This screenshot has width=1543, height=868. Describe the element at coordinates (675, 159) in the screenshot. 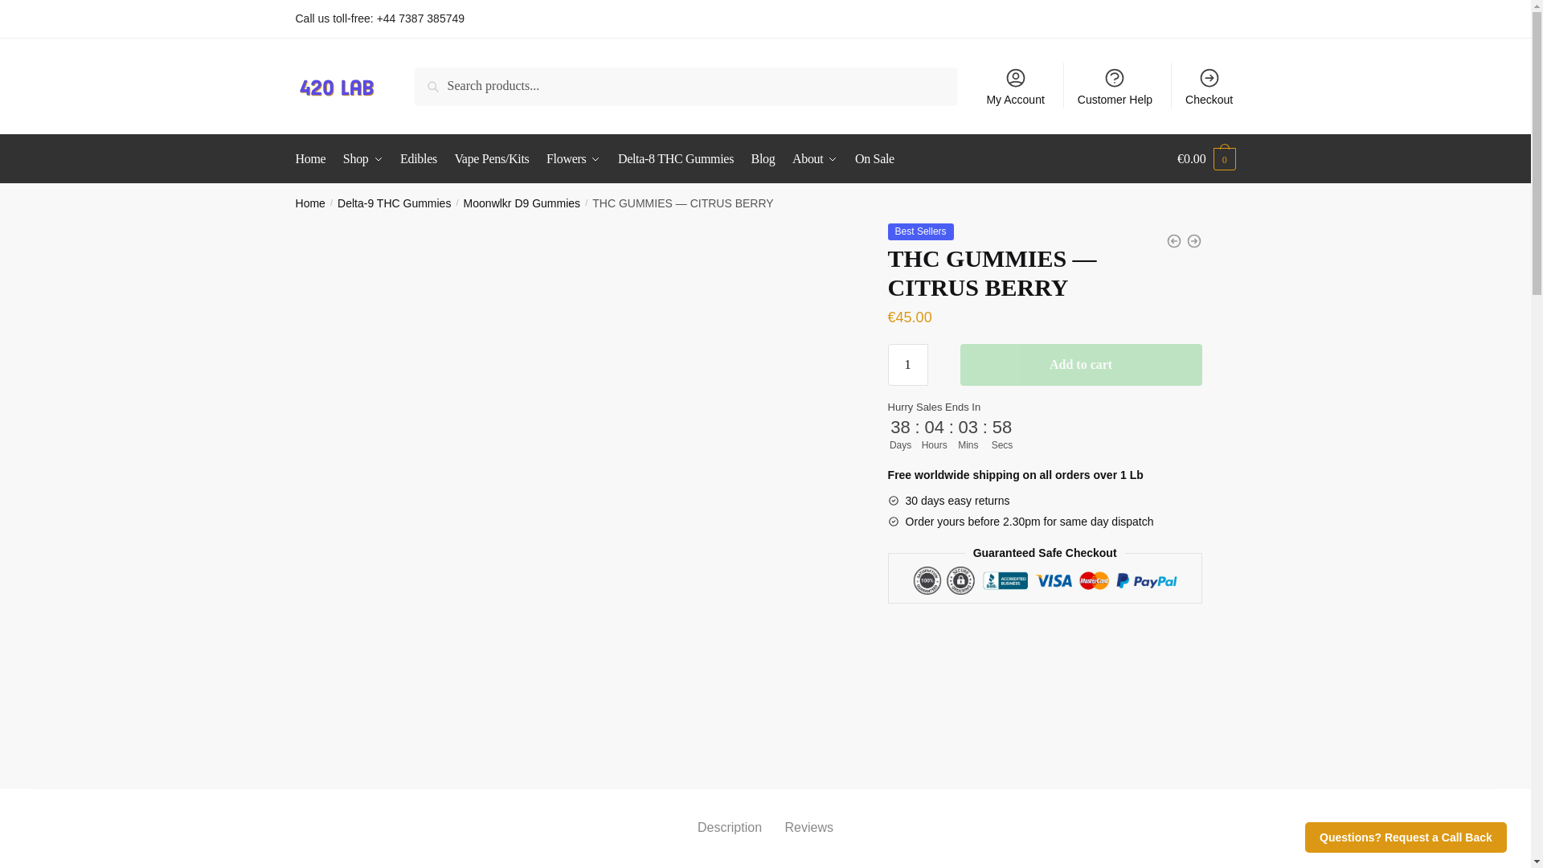

I see `Delta-8 THC Gummies` at that location.